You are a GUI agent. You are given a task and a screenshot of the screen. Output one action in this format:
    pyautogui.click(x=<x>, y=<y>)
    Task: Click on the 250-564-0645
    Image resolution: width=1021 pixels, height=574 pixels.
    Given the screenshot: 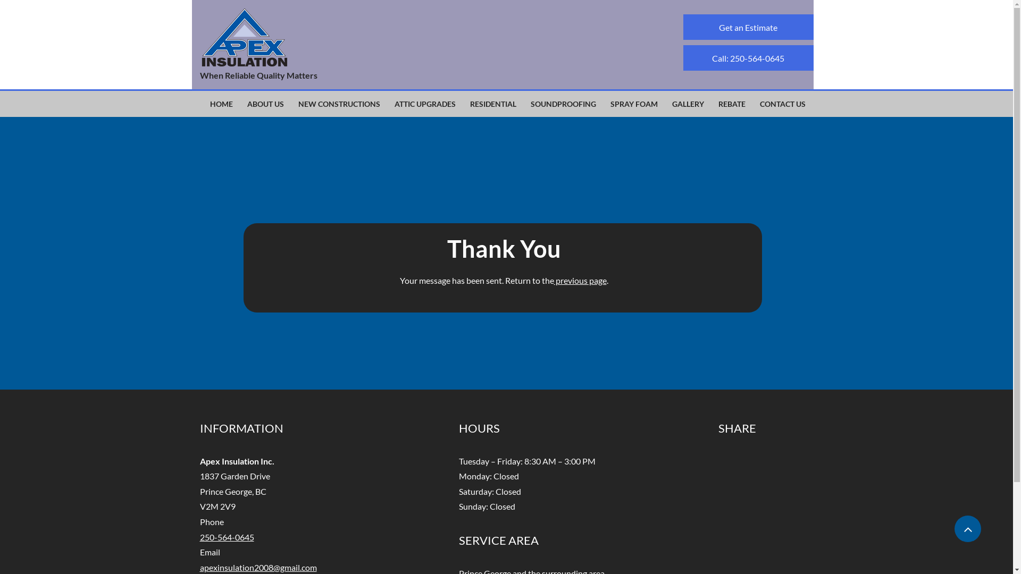 What is the action you would take?
    pyautogui.click(x=227, y=537)
    